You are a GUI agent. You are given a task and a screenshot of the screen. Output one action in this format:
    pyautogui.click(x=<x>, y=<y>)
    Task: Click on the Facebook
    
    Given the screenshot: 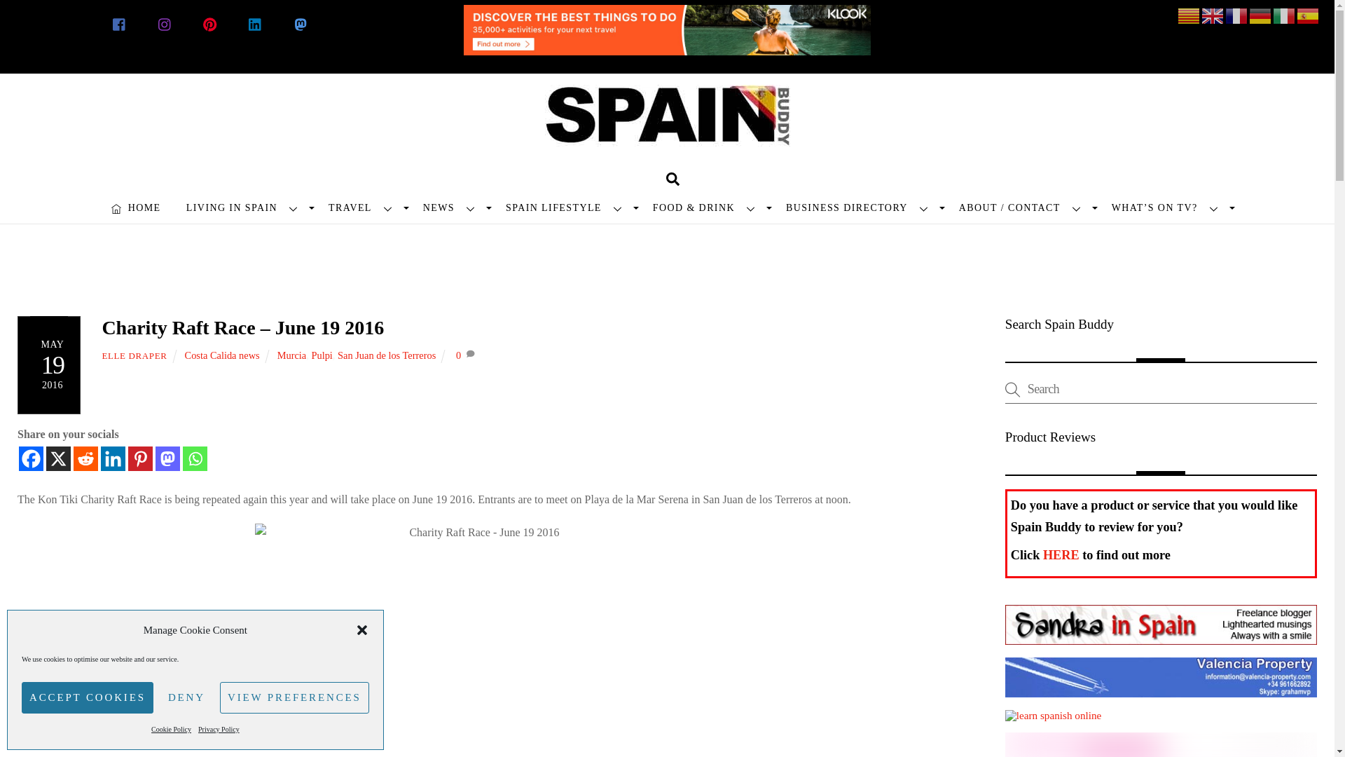 What is the action you would take?
    pyautogui.click(x=31, y=458)
    